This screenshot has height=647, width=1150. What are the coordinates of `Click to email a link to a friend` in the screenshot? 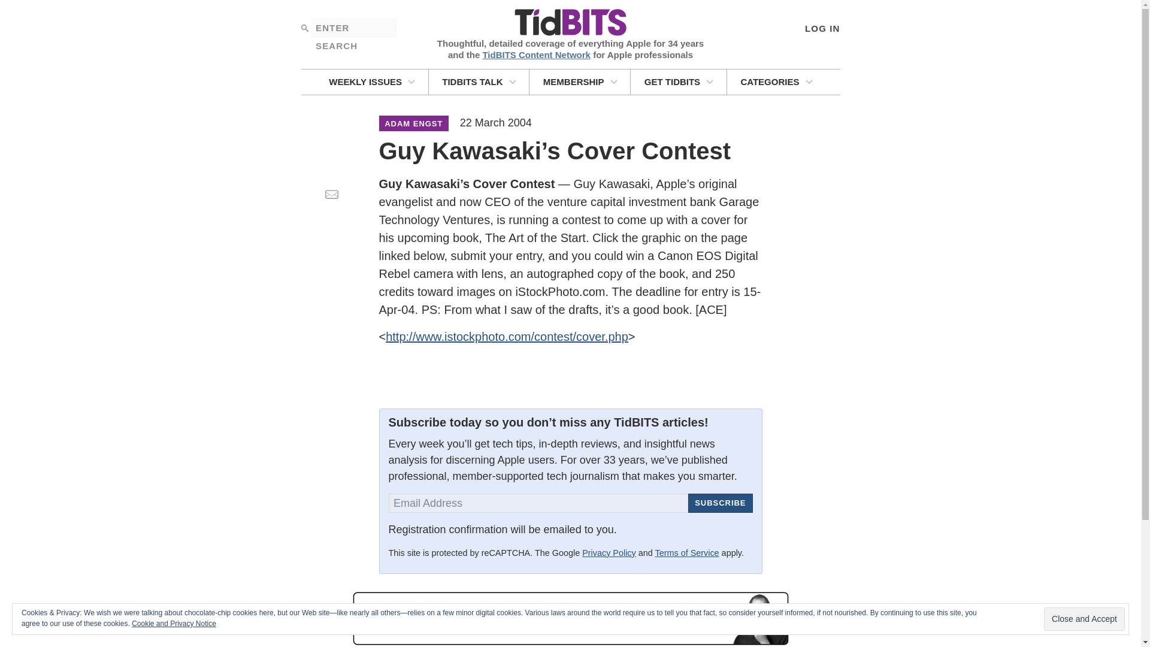 It's located at (331, 194).